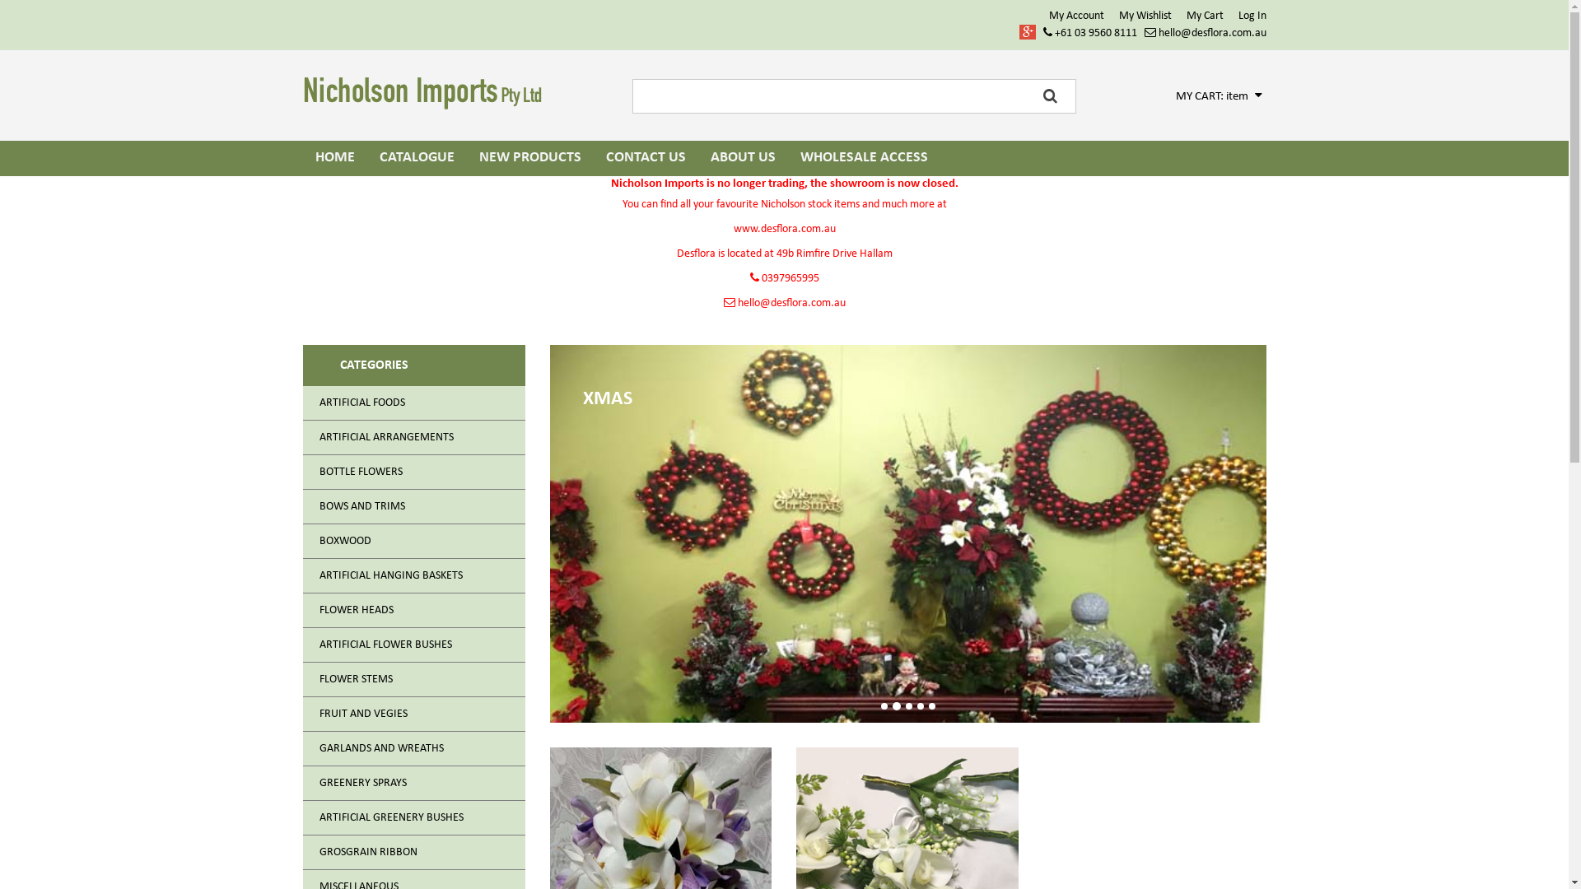 This screenshot has width=1581, height=889. What do you see at coordinates (414, 438) in the screenshot?
I see `ARTIFICIAL ARRANGEMENTS` at bounding box center [414, 438].